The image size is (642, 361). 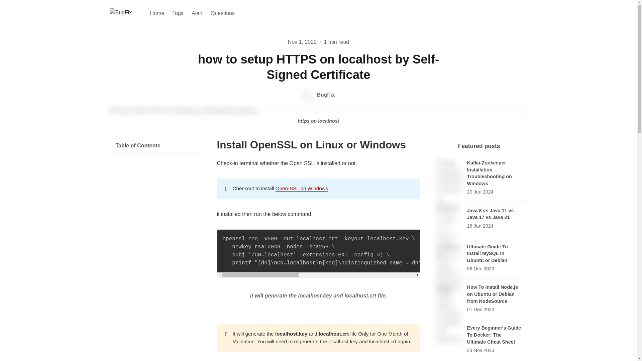 What do you see at coordinates (197, 13) in the screenshot?
I see `Alert` at bounding box center [197, 13].